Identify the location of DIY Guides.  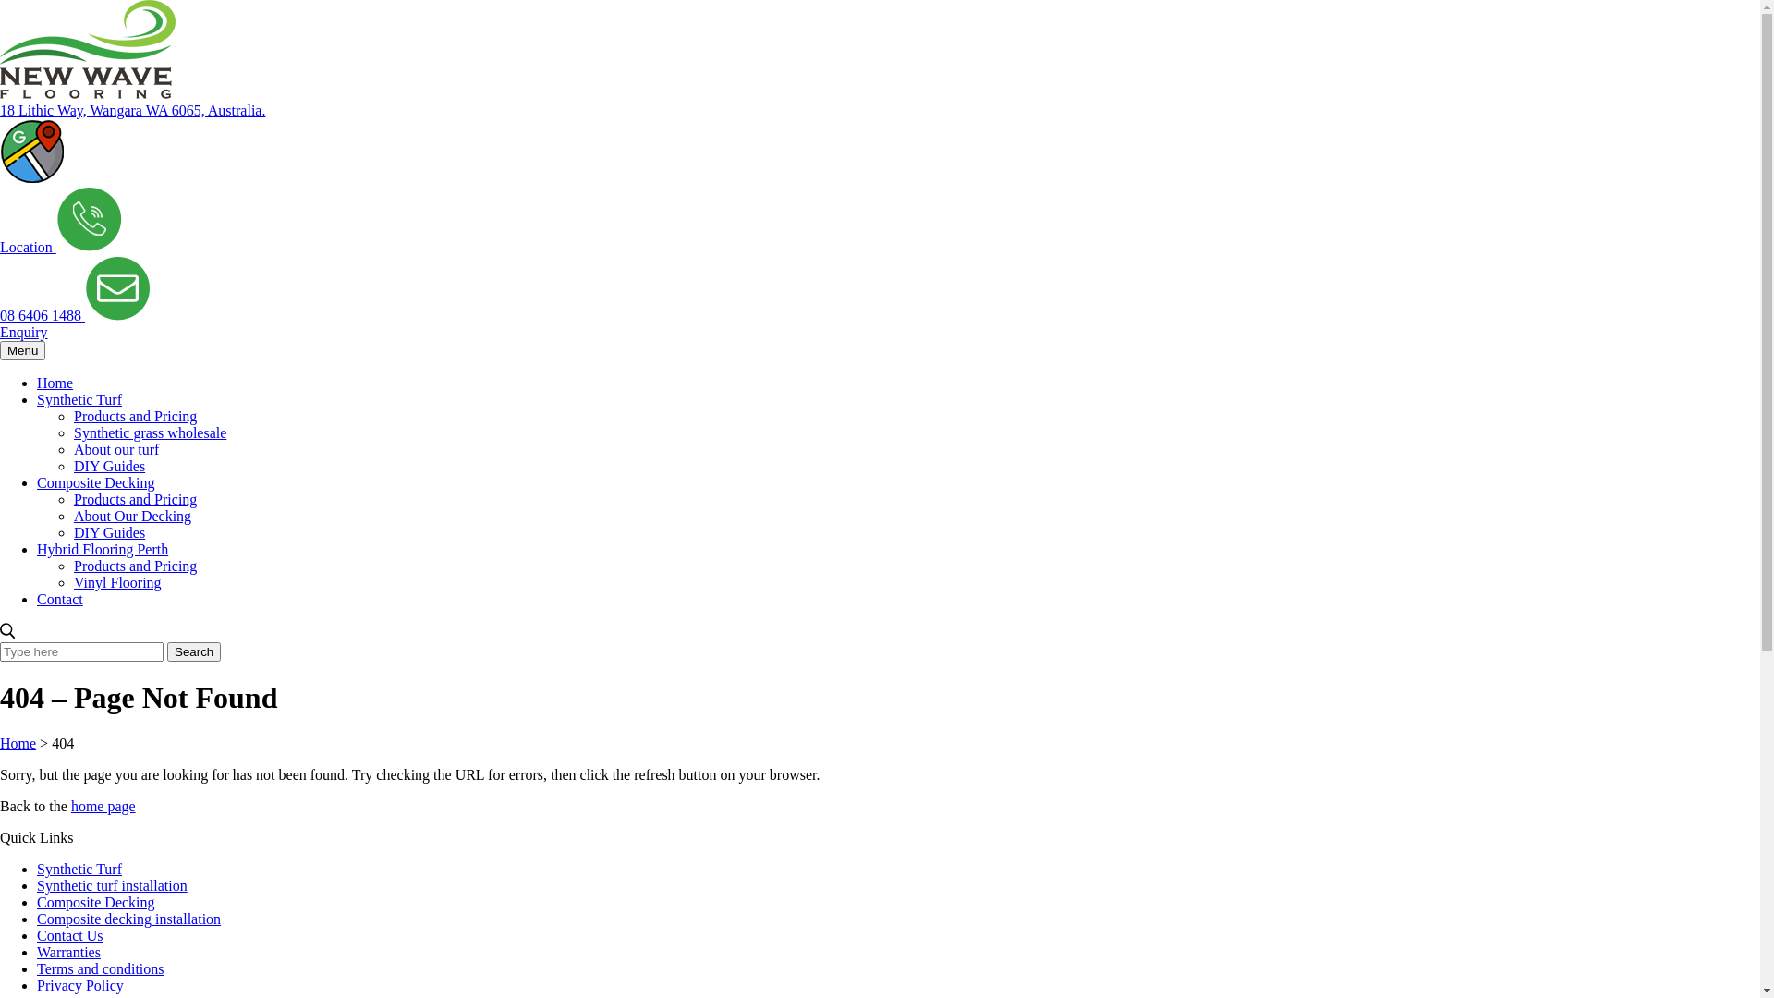
(109, 466).